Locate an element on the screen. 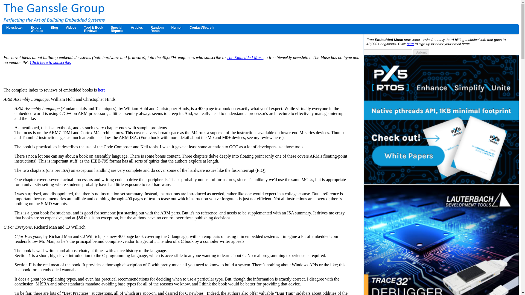 The height and width of the screenshot is (295, 525). Articles is located at coordinates (37, 29).